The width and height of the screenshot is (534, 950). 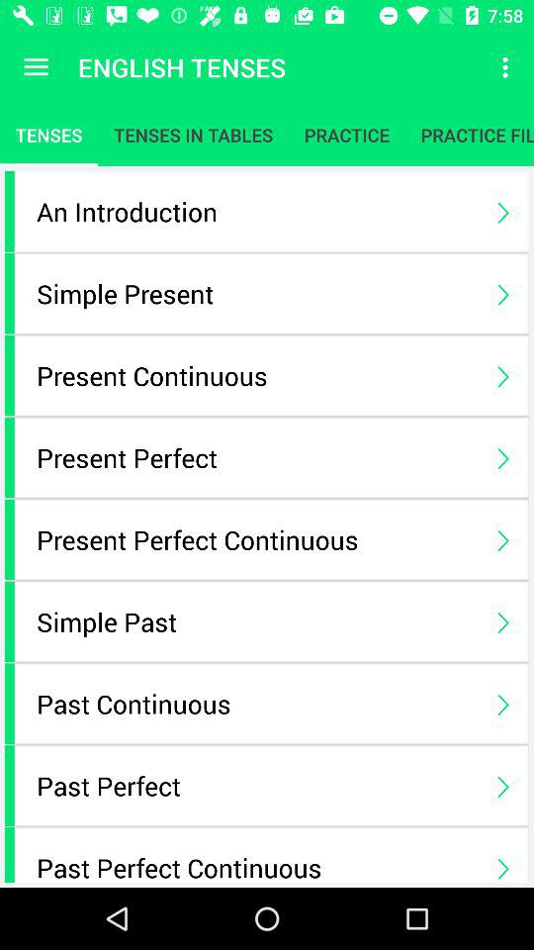 What do you see at coordinates (257, 293) in the screenshot?
I see `select the item below an introduction icon` at bounding box center [257, 293].